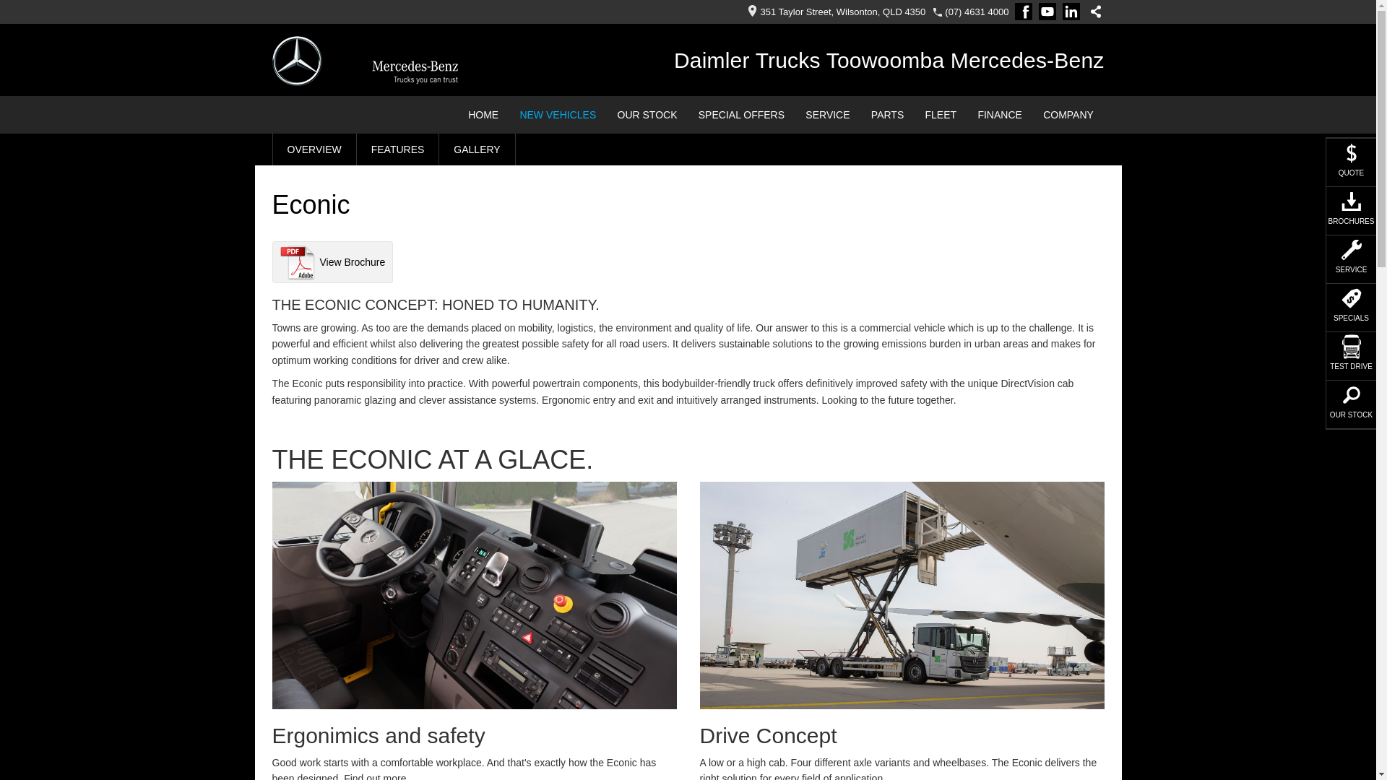 Image resolution: width=1387 pixels, height=780 pixels. I want to click on SPECIAL OFFERS, so click(741, 115).